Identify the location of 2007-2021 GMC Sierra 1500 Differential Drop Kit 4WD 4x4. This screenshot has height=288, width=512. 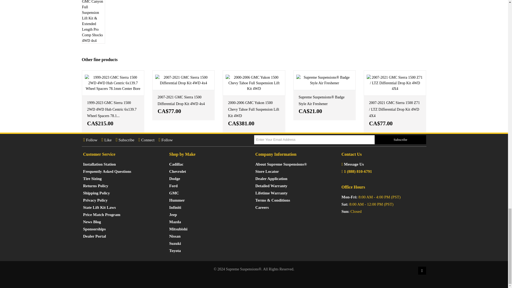
(181, 101).